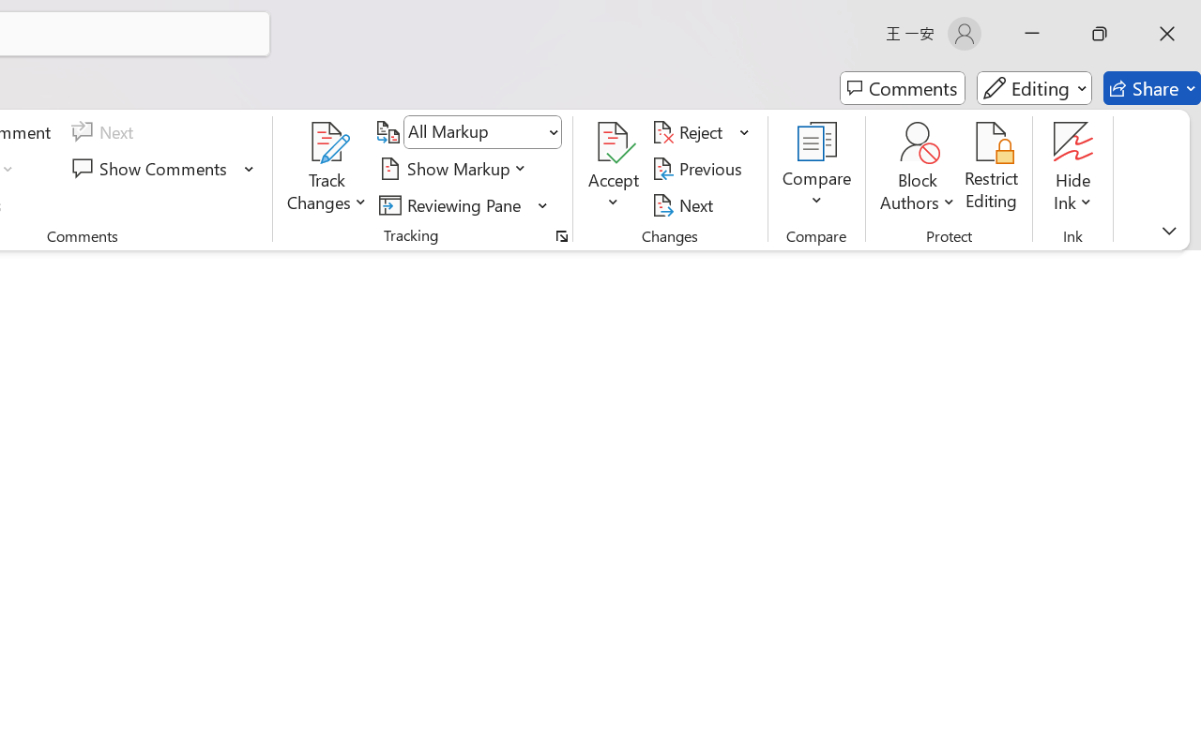  Describe the element at coordinates (1000, 234) in the screenshot. I see `Auto-detect` at that location.